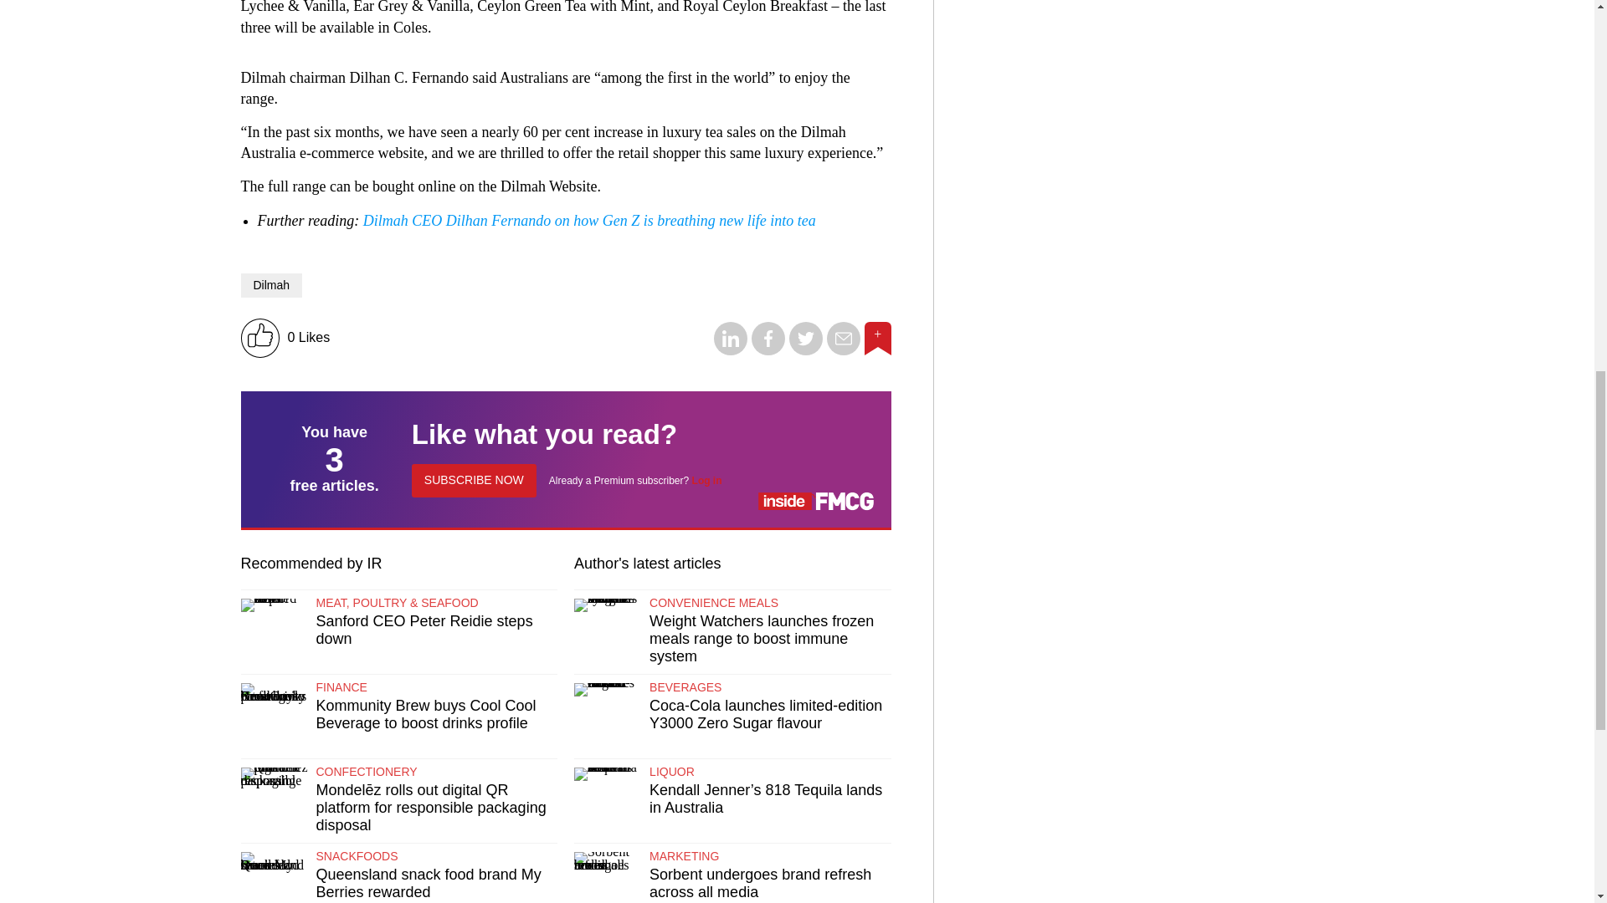  What do you see at coordinates (844, 350) in the screenshot?
I see `Share on Email` at bounding box center [844, 350].